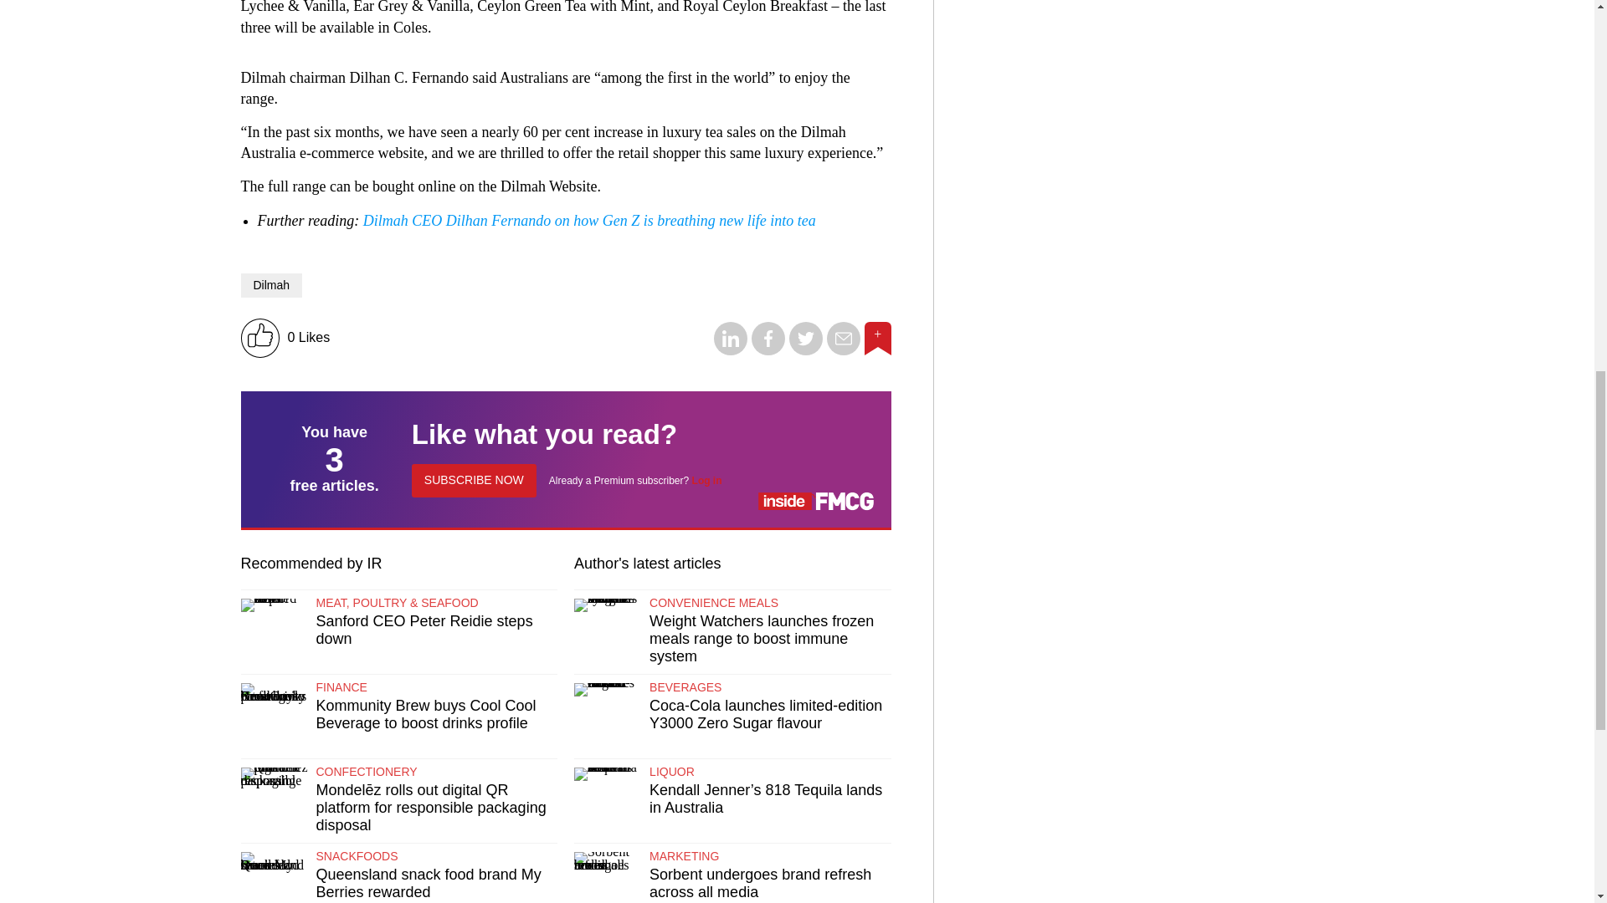  What do you see at coordinates (844, 350) in the screenshot?
I see `Share on Email` at bounding box center [844, 350].